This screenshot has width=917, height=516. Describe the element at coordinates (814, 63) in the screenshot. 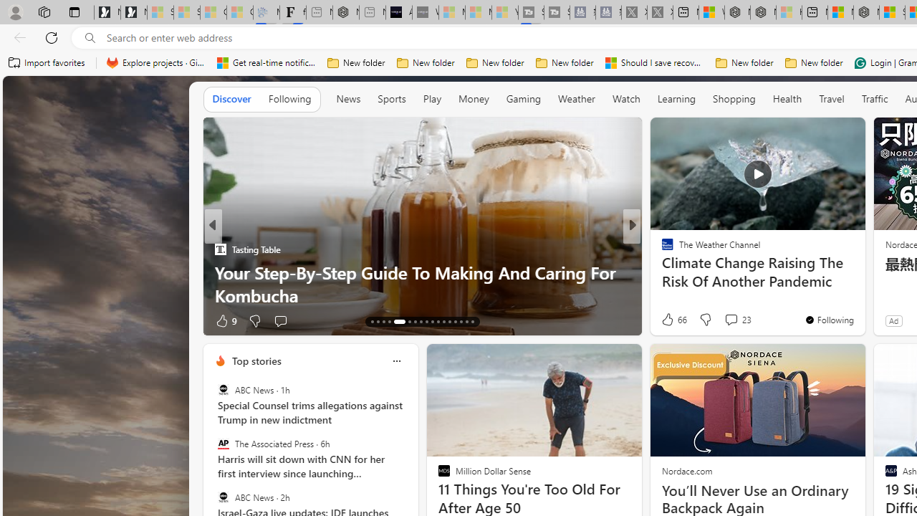

I see `New folder` at that location.